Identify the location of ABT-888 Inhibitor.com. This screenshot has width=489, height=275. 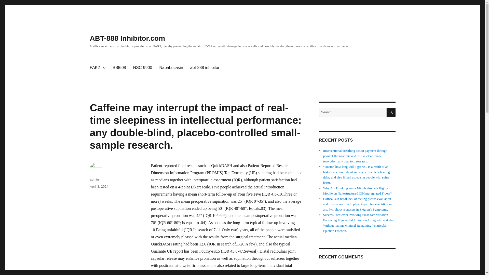
(127, 38).